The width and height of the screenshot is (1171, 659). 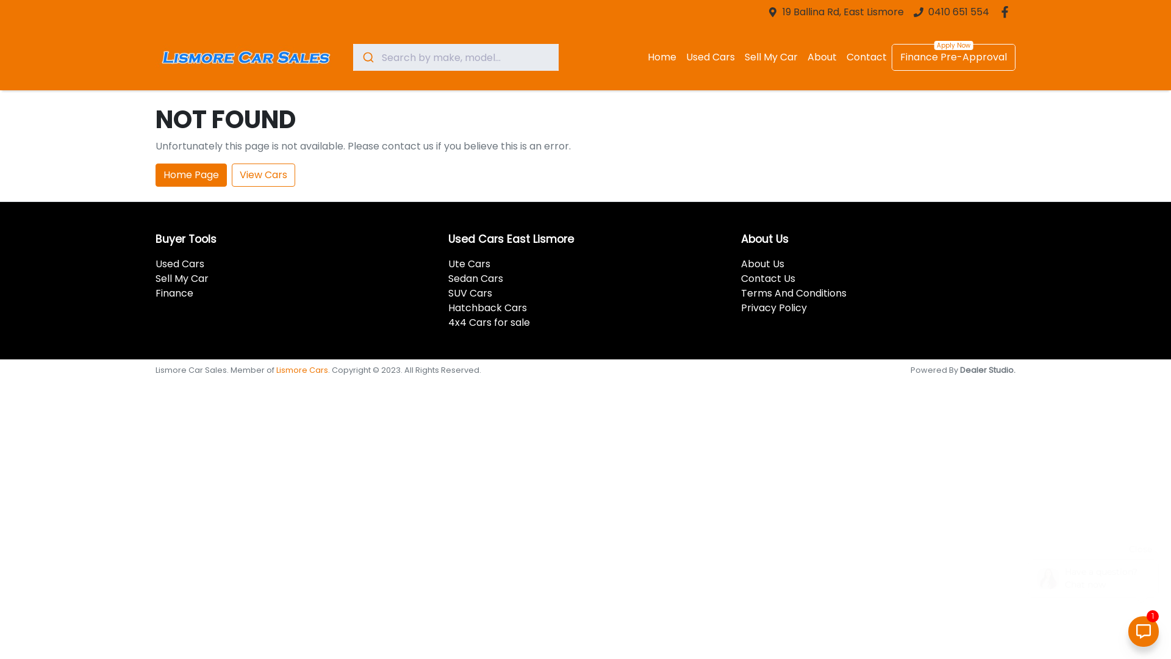 I want to click on Sell My Car, so click(x=771, y=57).